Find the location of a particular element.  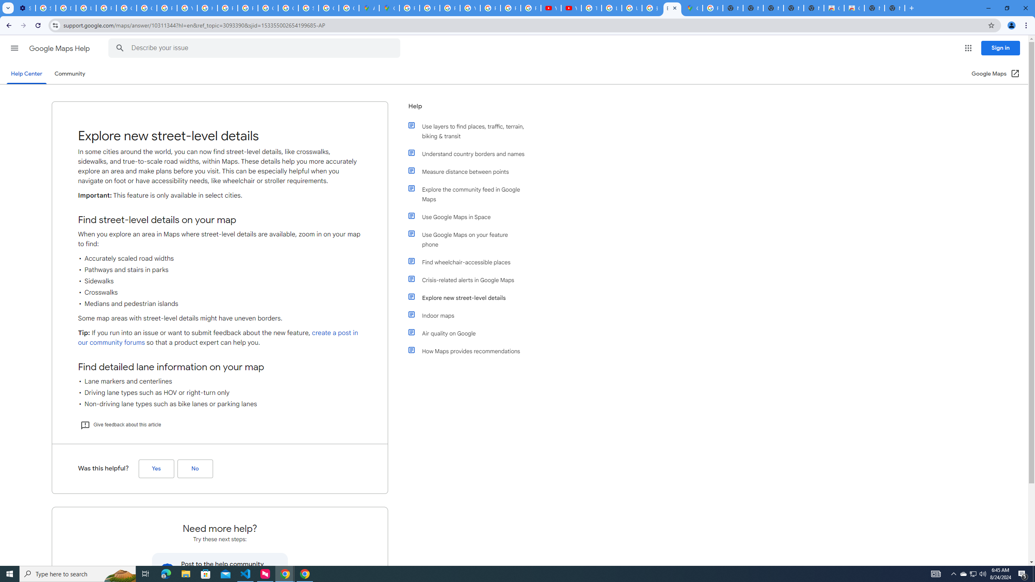

YouTube is located at coordinates (470, 8).